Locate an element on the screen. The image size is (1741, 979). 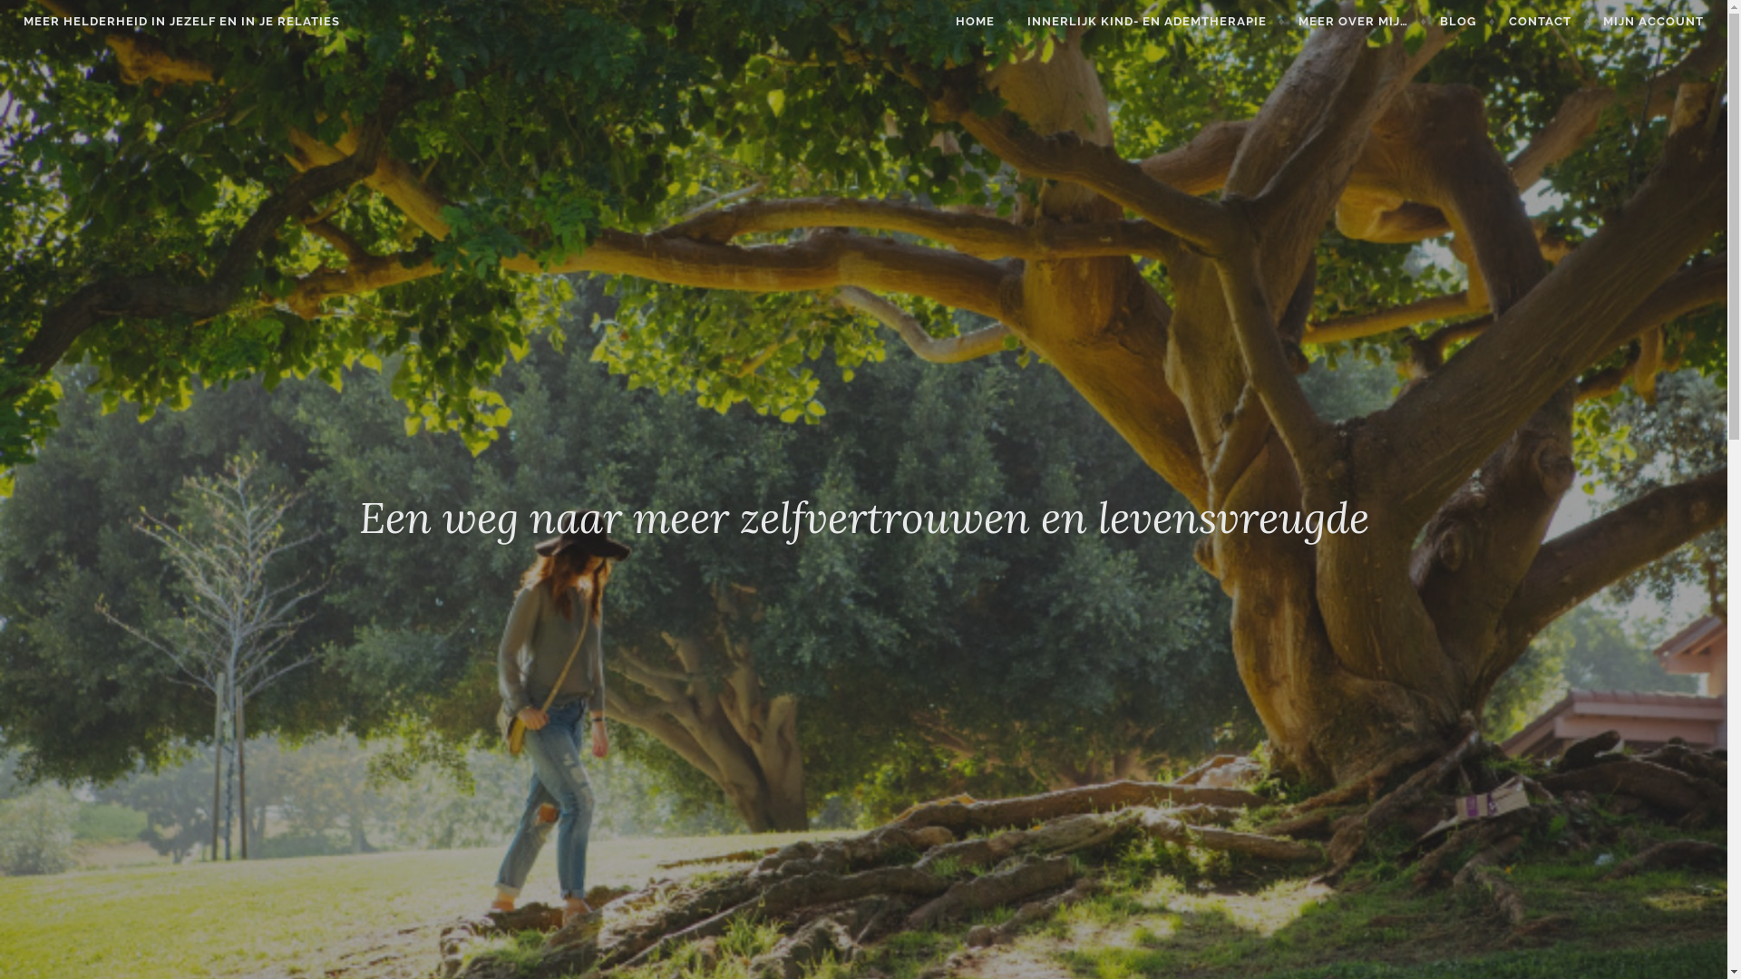
Een weg naar meer zelfvertrouwen en levensvreugde is located at coordinates (864, 518).